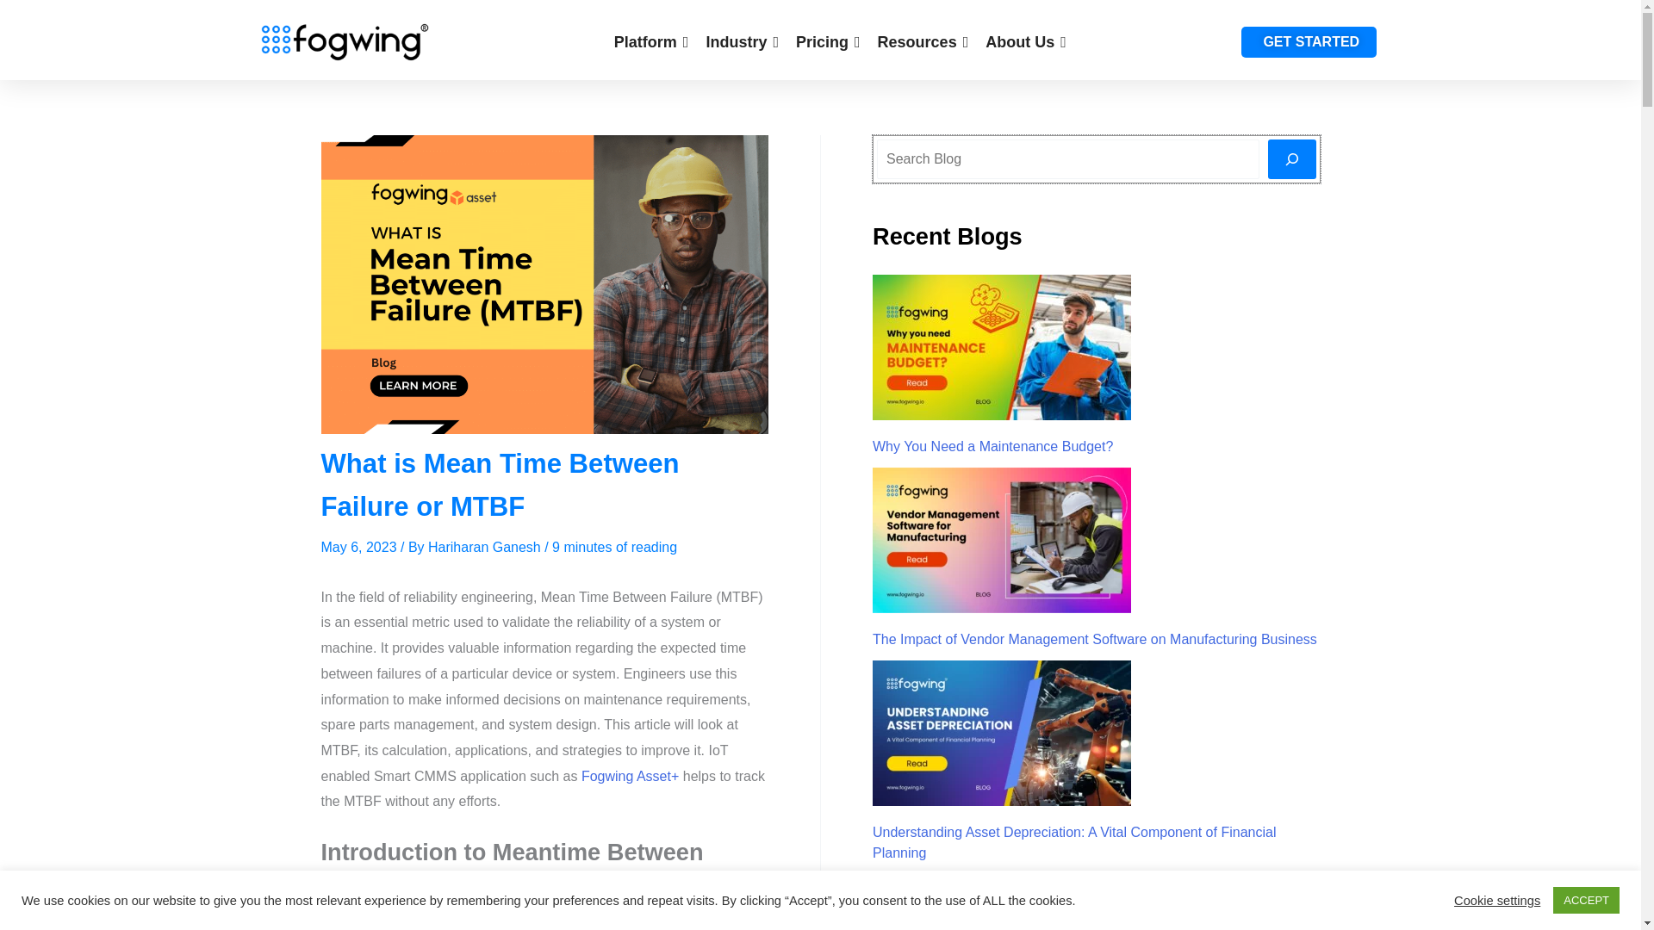 The height and width of the screenshot is (930, 1654). I want to click on View all posts by Hariharan Ganesh, so click(486, 546).